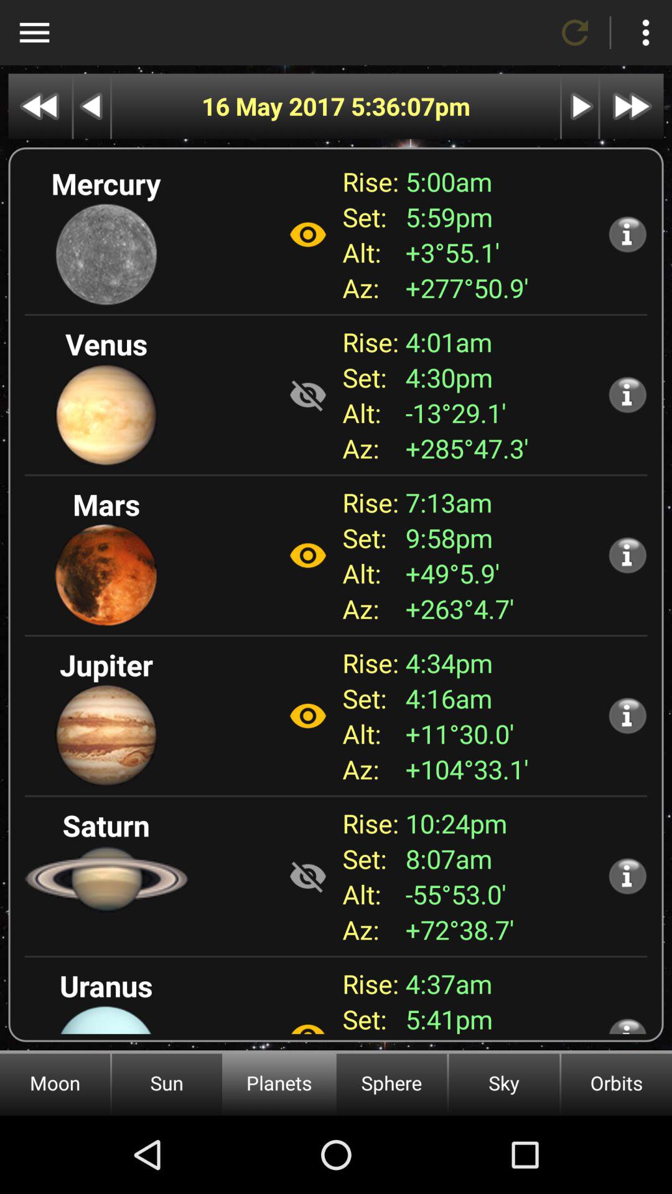 Image resolution: width=672 pixels, height=1194 pixels. Describe the element at coordinates (308, 716) in the screenshot. I see `visible eye button` at that location.